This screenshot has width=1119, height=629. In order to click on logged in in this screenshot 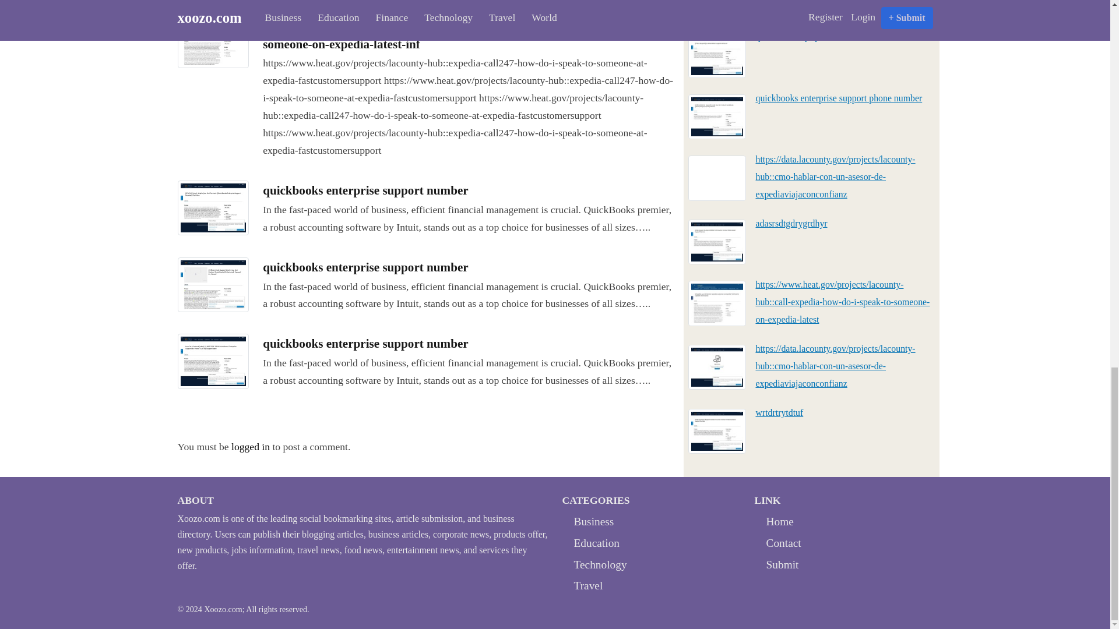, I will do `click(251, 446)`.